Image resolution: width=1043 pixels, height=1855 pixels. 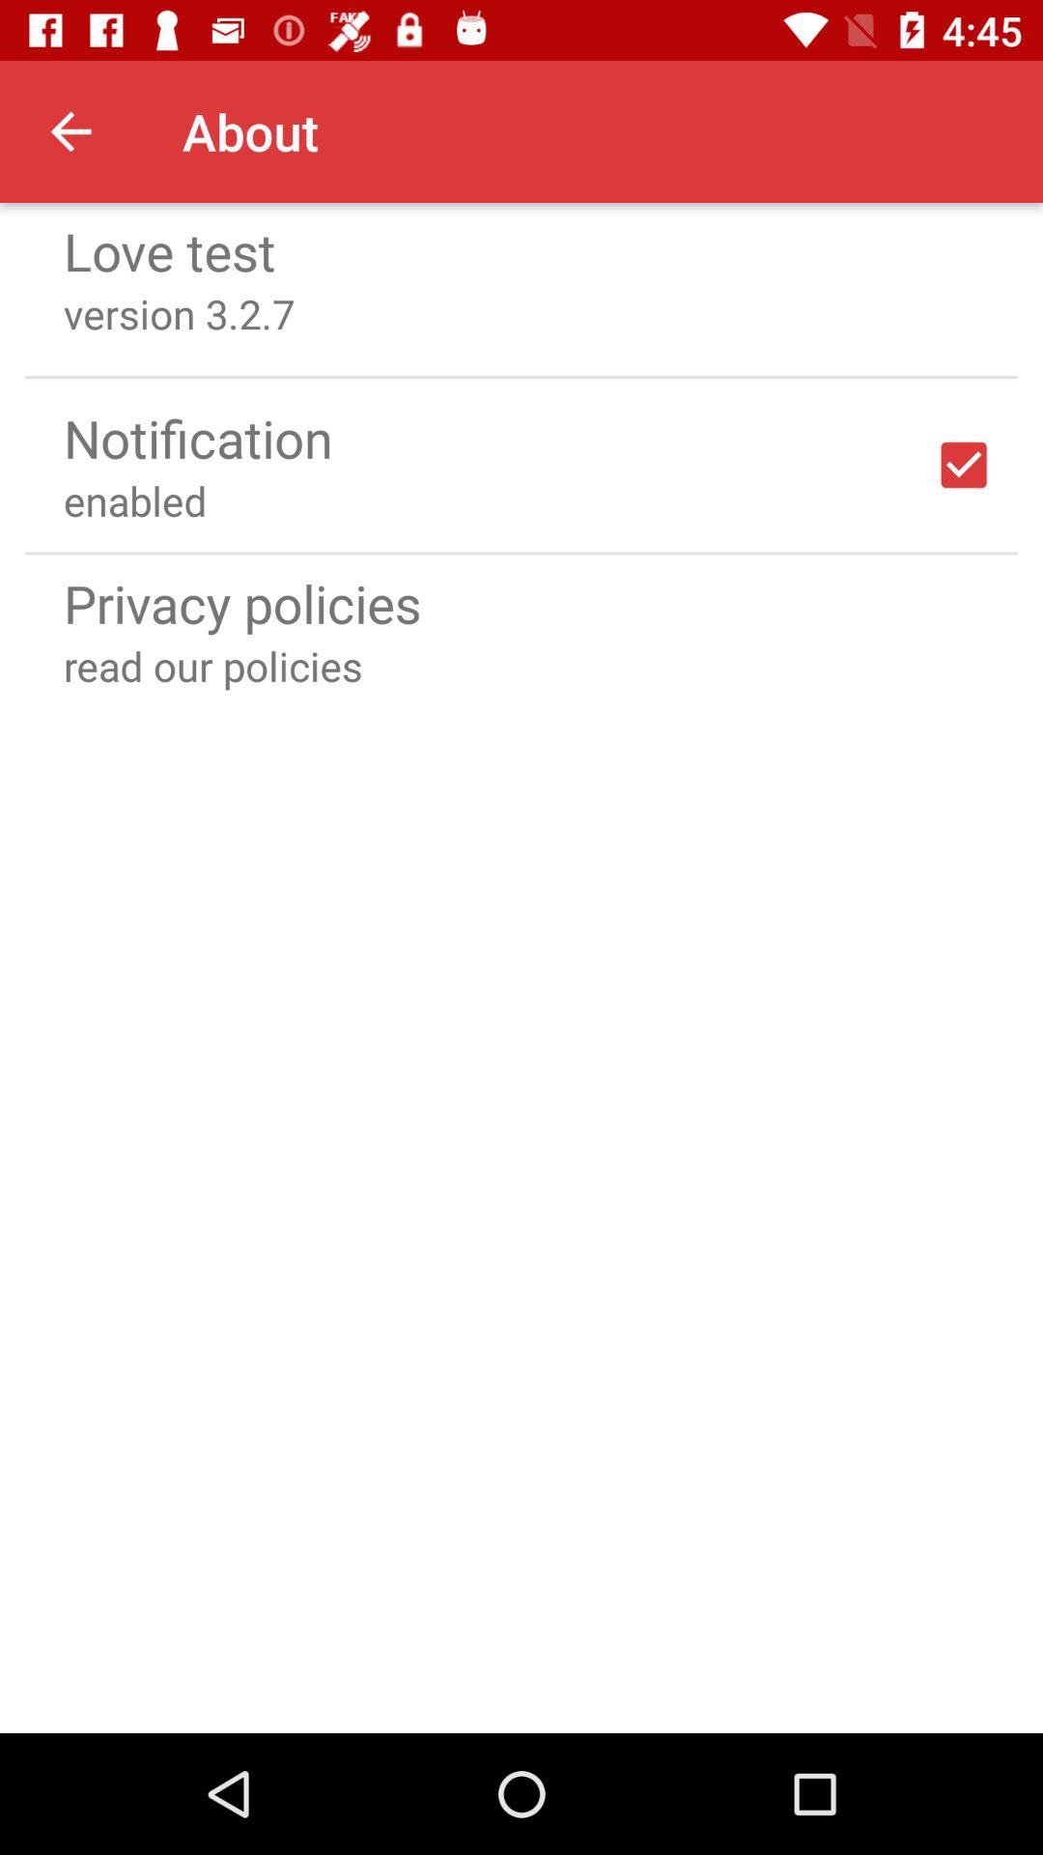 I want to click on launch item below the version 3 2, so click(x=521, y=377).